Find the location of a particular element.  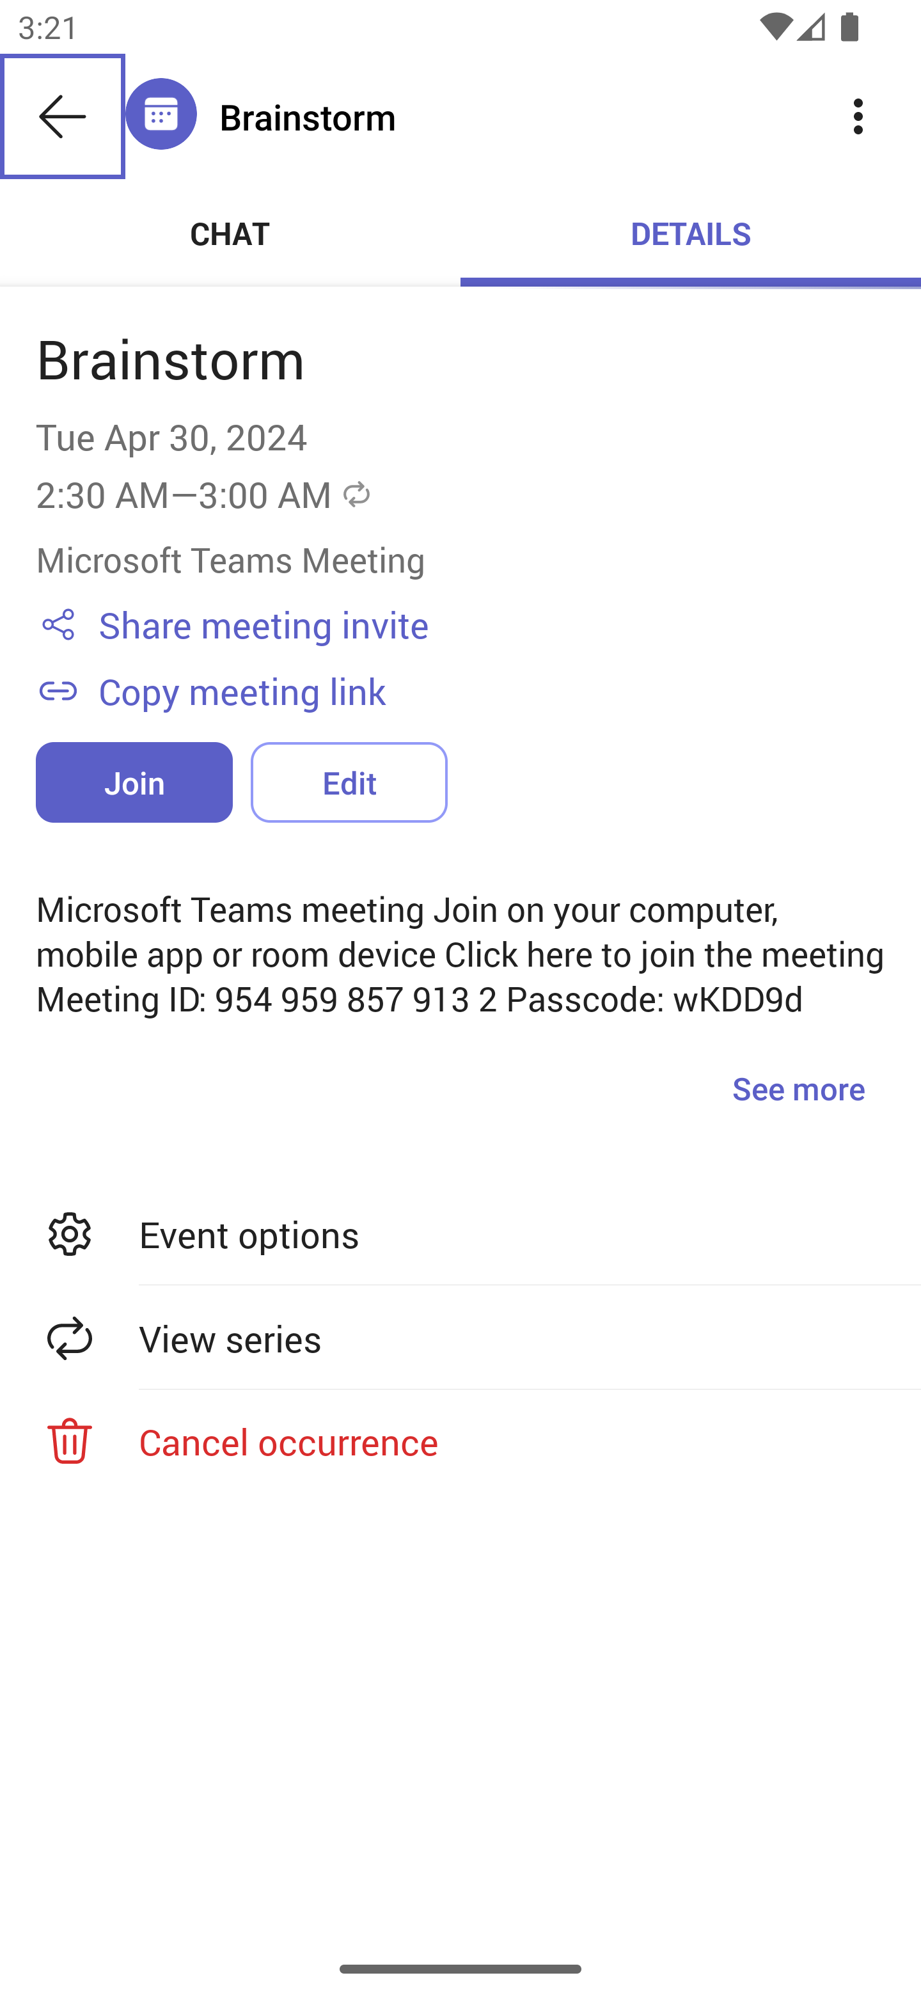

Join is located at coordinates (134, 782).